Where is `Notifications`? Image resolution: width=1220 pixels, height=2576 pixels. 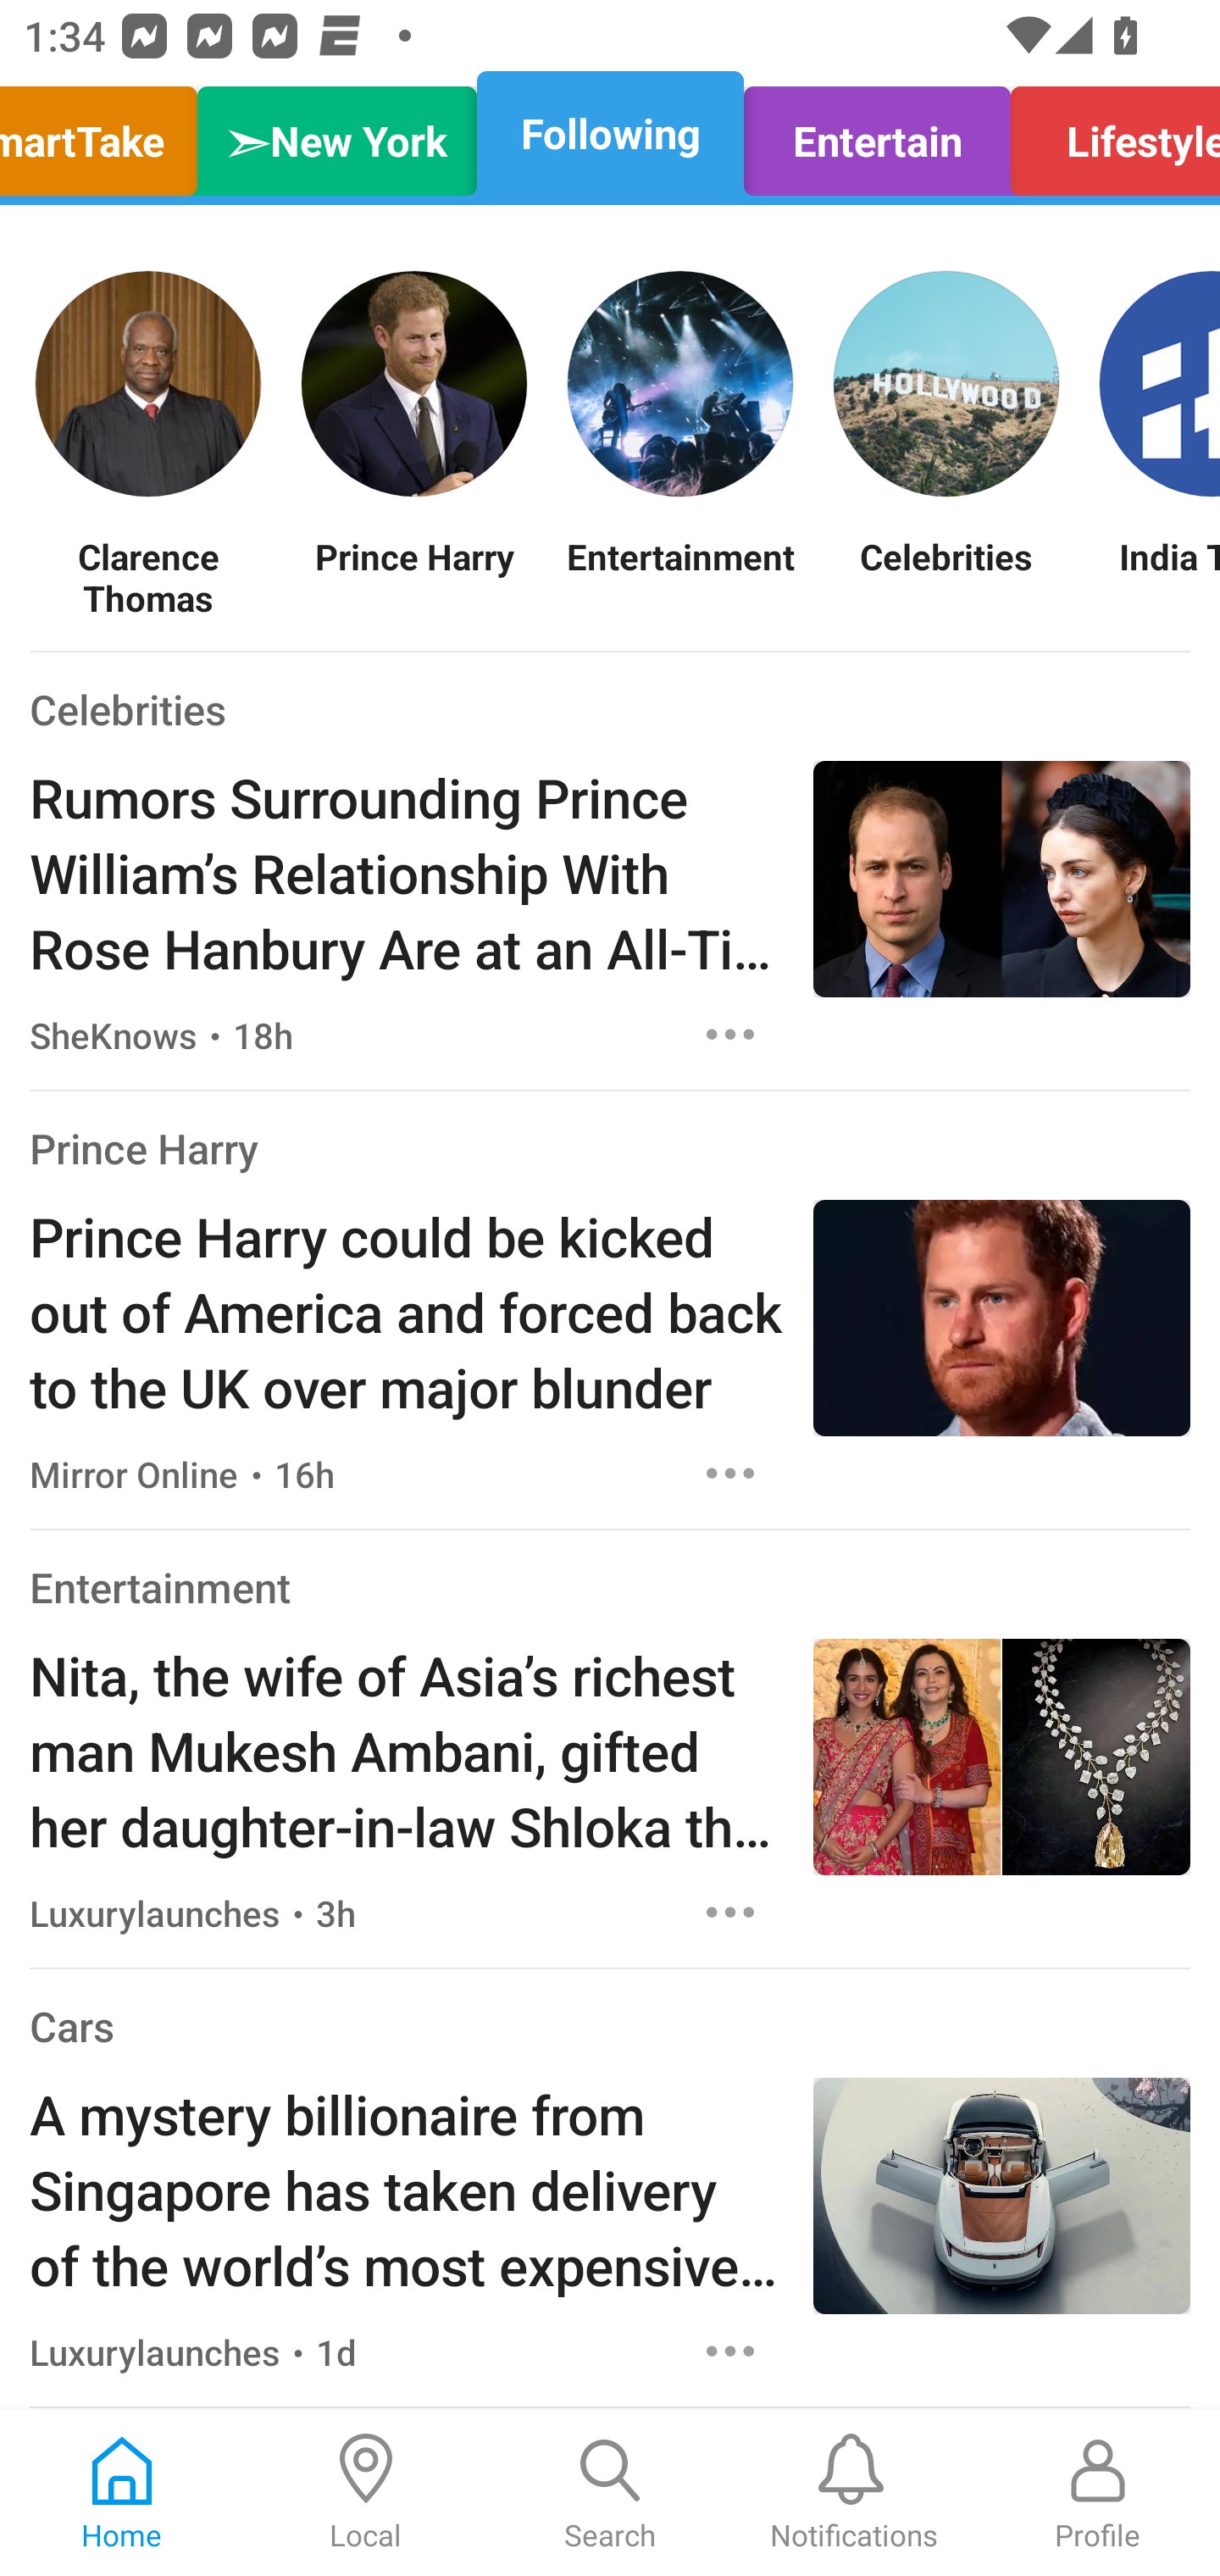 Notifications is located at coordinates (854, 2493).